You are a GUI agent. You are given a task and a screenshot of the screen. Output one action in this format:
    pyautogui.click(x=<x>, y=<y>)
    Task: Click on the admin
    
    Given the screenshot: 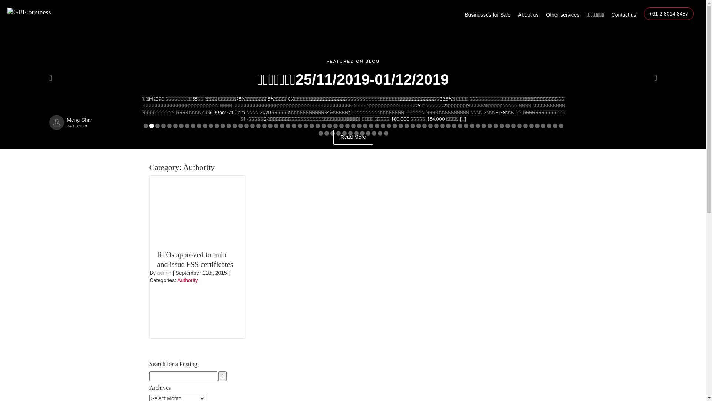 What is the action you would take?
    pyautogui.click(x=164, y=273)
    